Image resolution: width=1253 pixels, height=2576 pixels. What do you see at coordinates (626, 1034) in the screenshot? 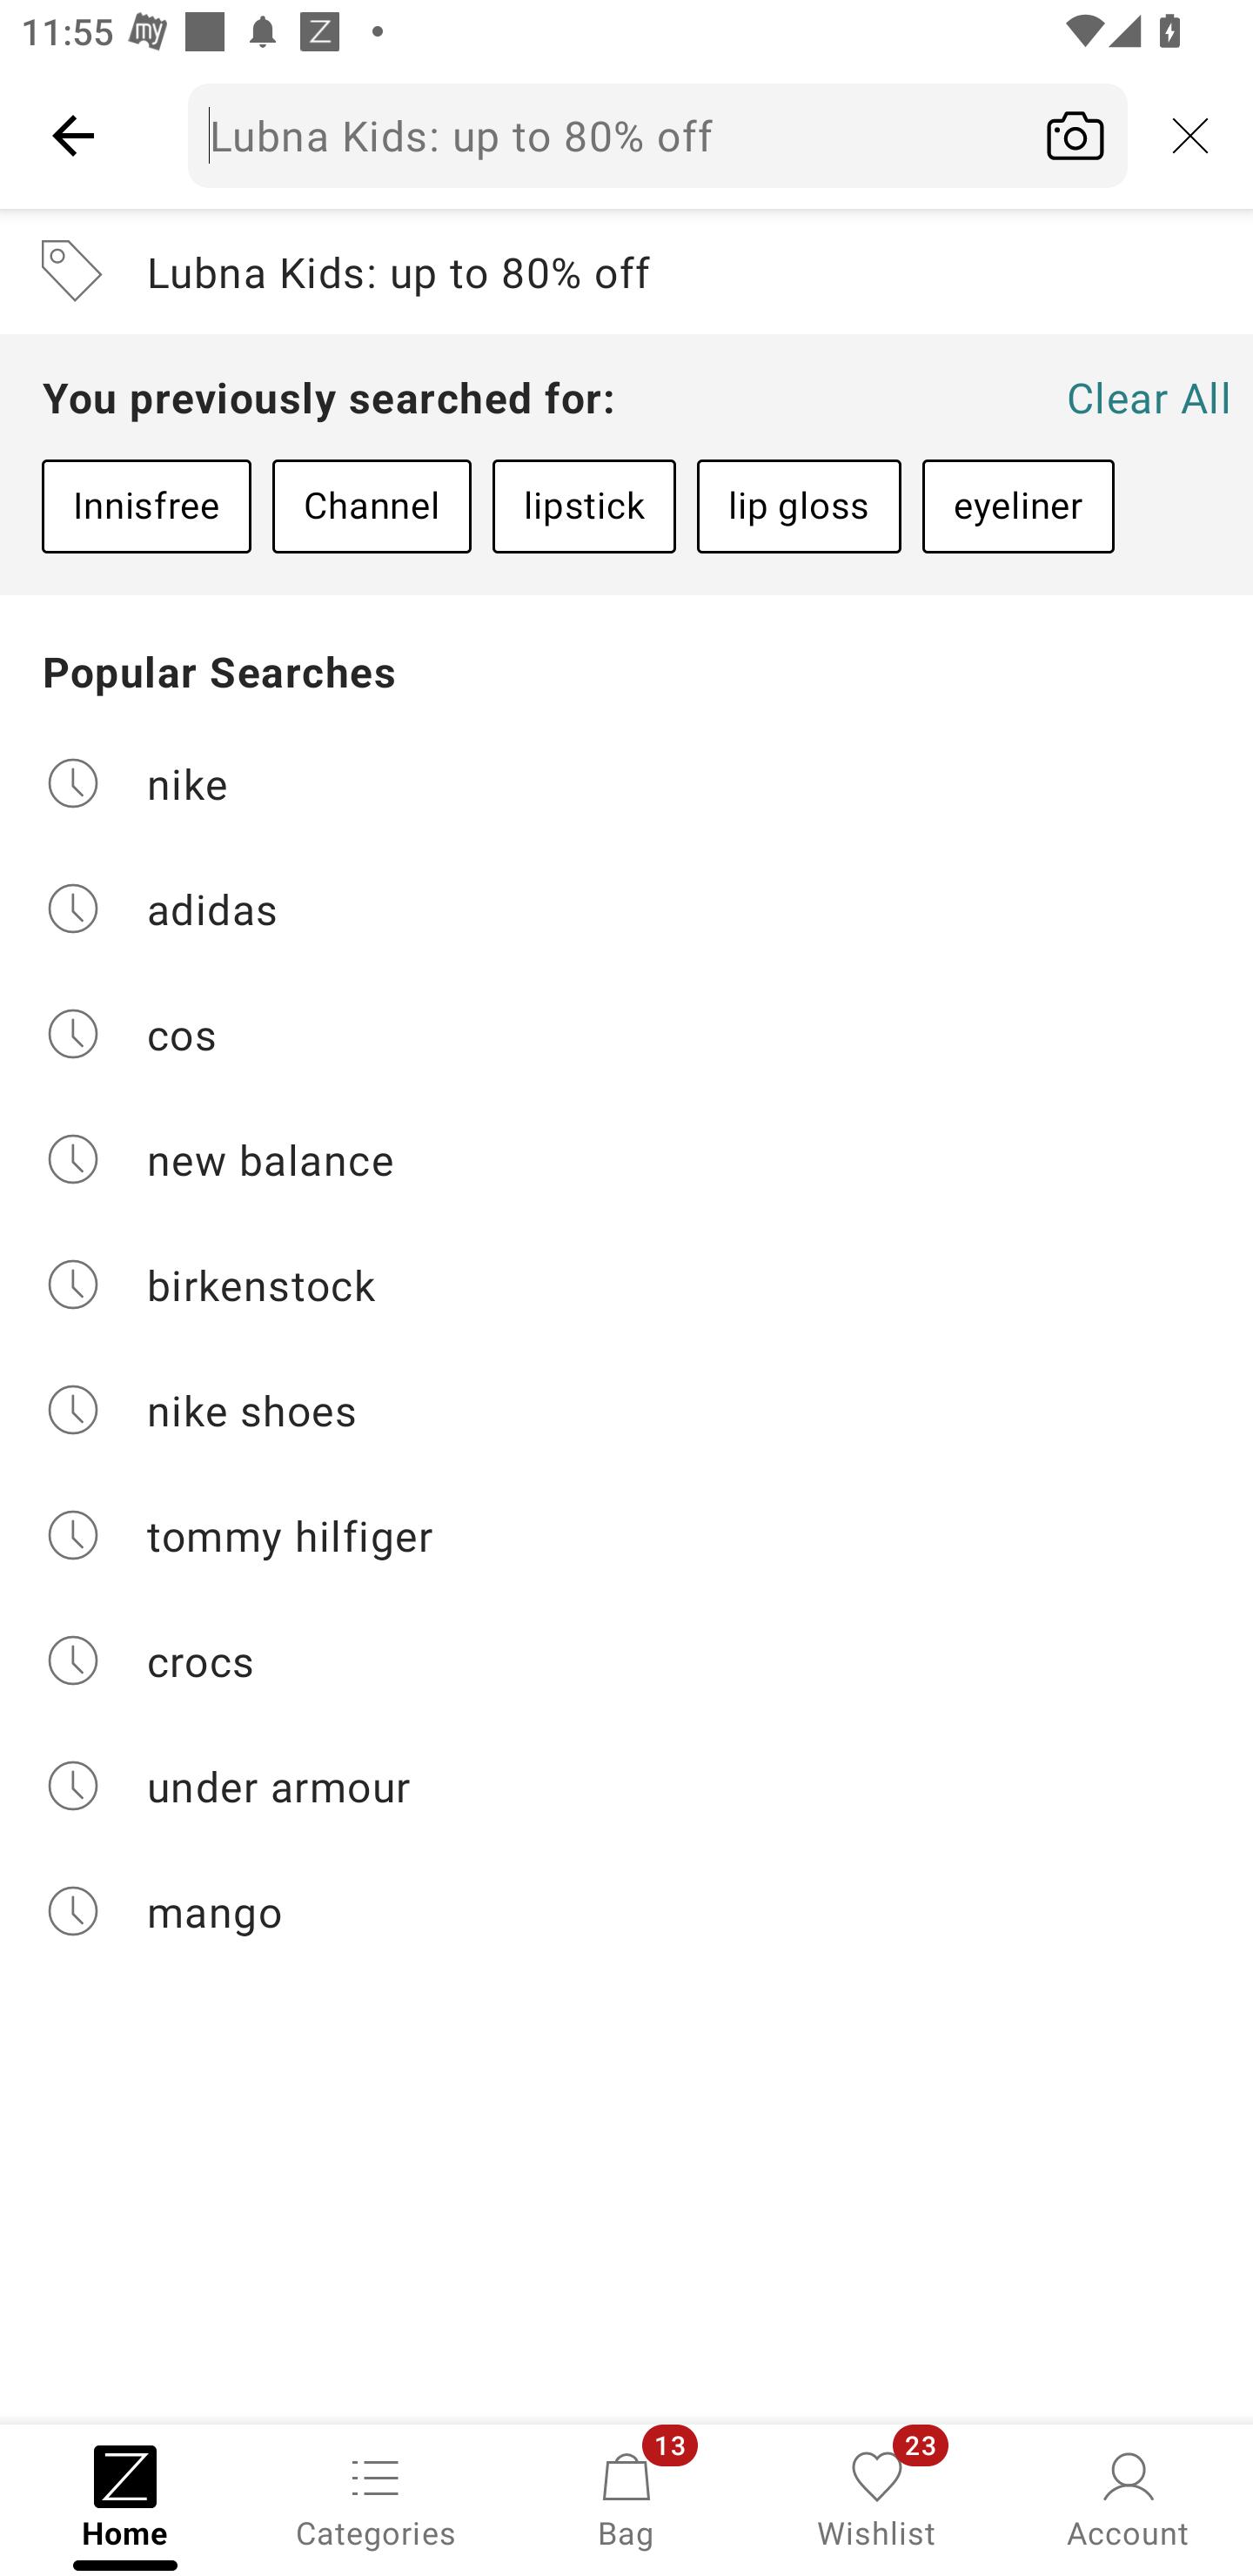
I see `cos` at bounding box center [626, 1034].